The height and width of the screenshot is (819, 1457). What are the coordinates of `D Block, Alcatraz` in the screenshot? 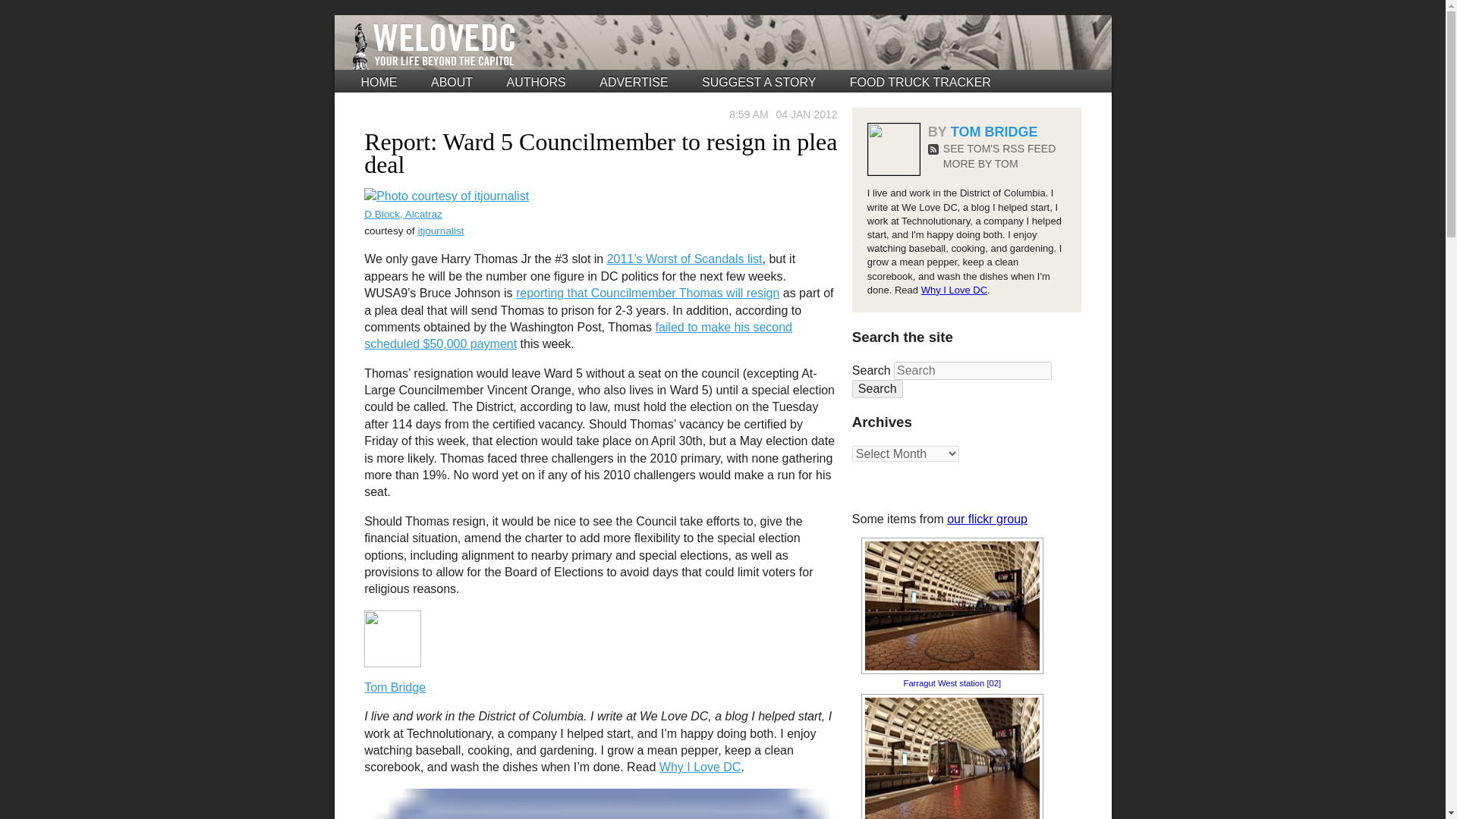 It's located at (446, 196).